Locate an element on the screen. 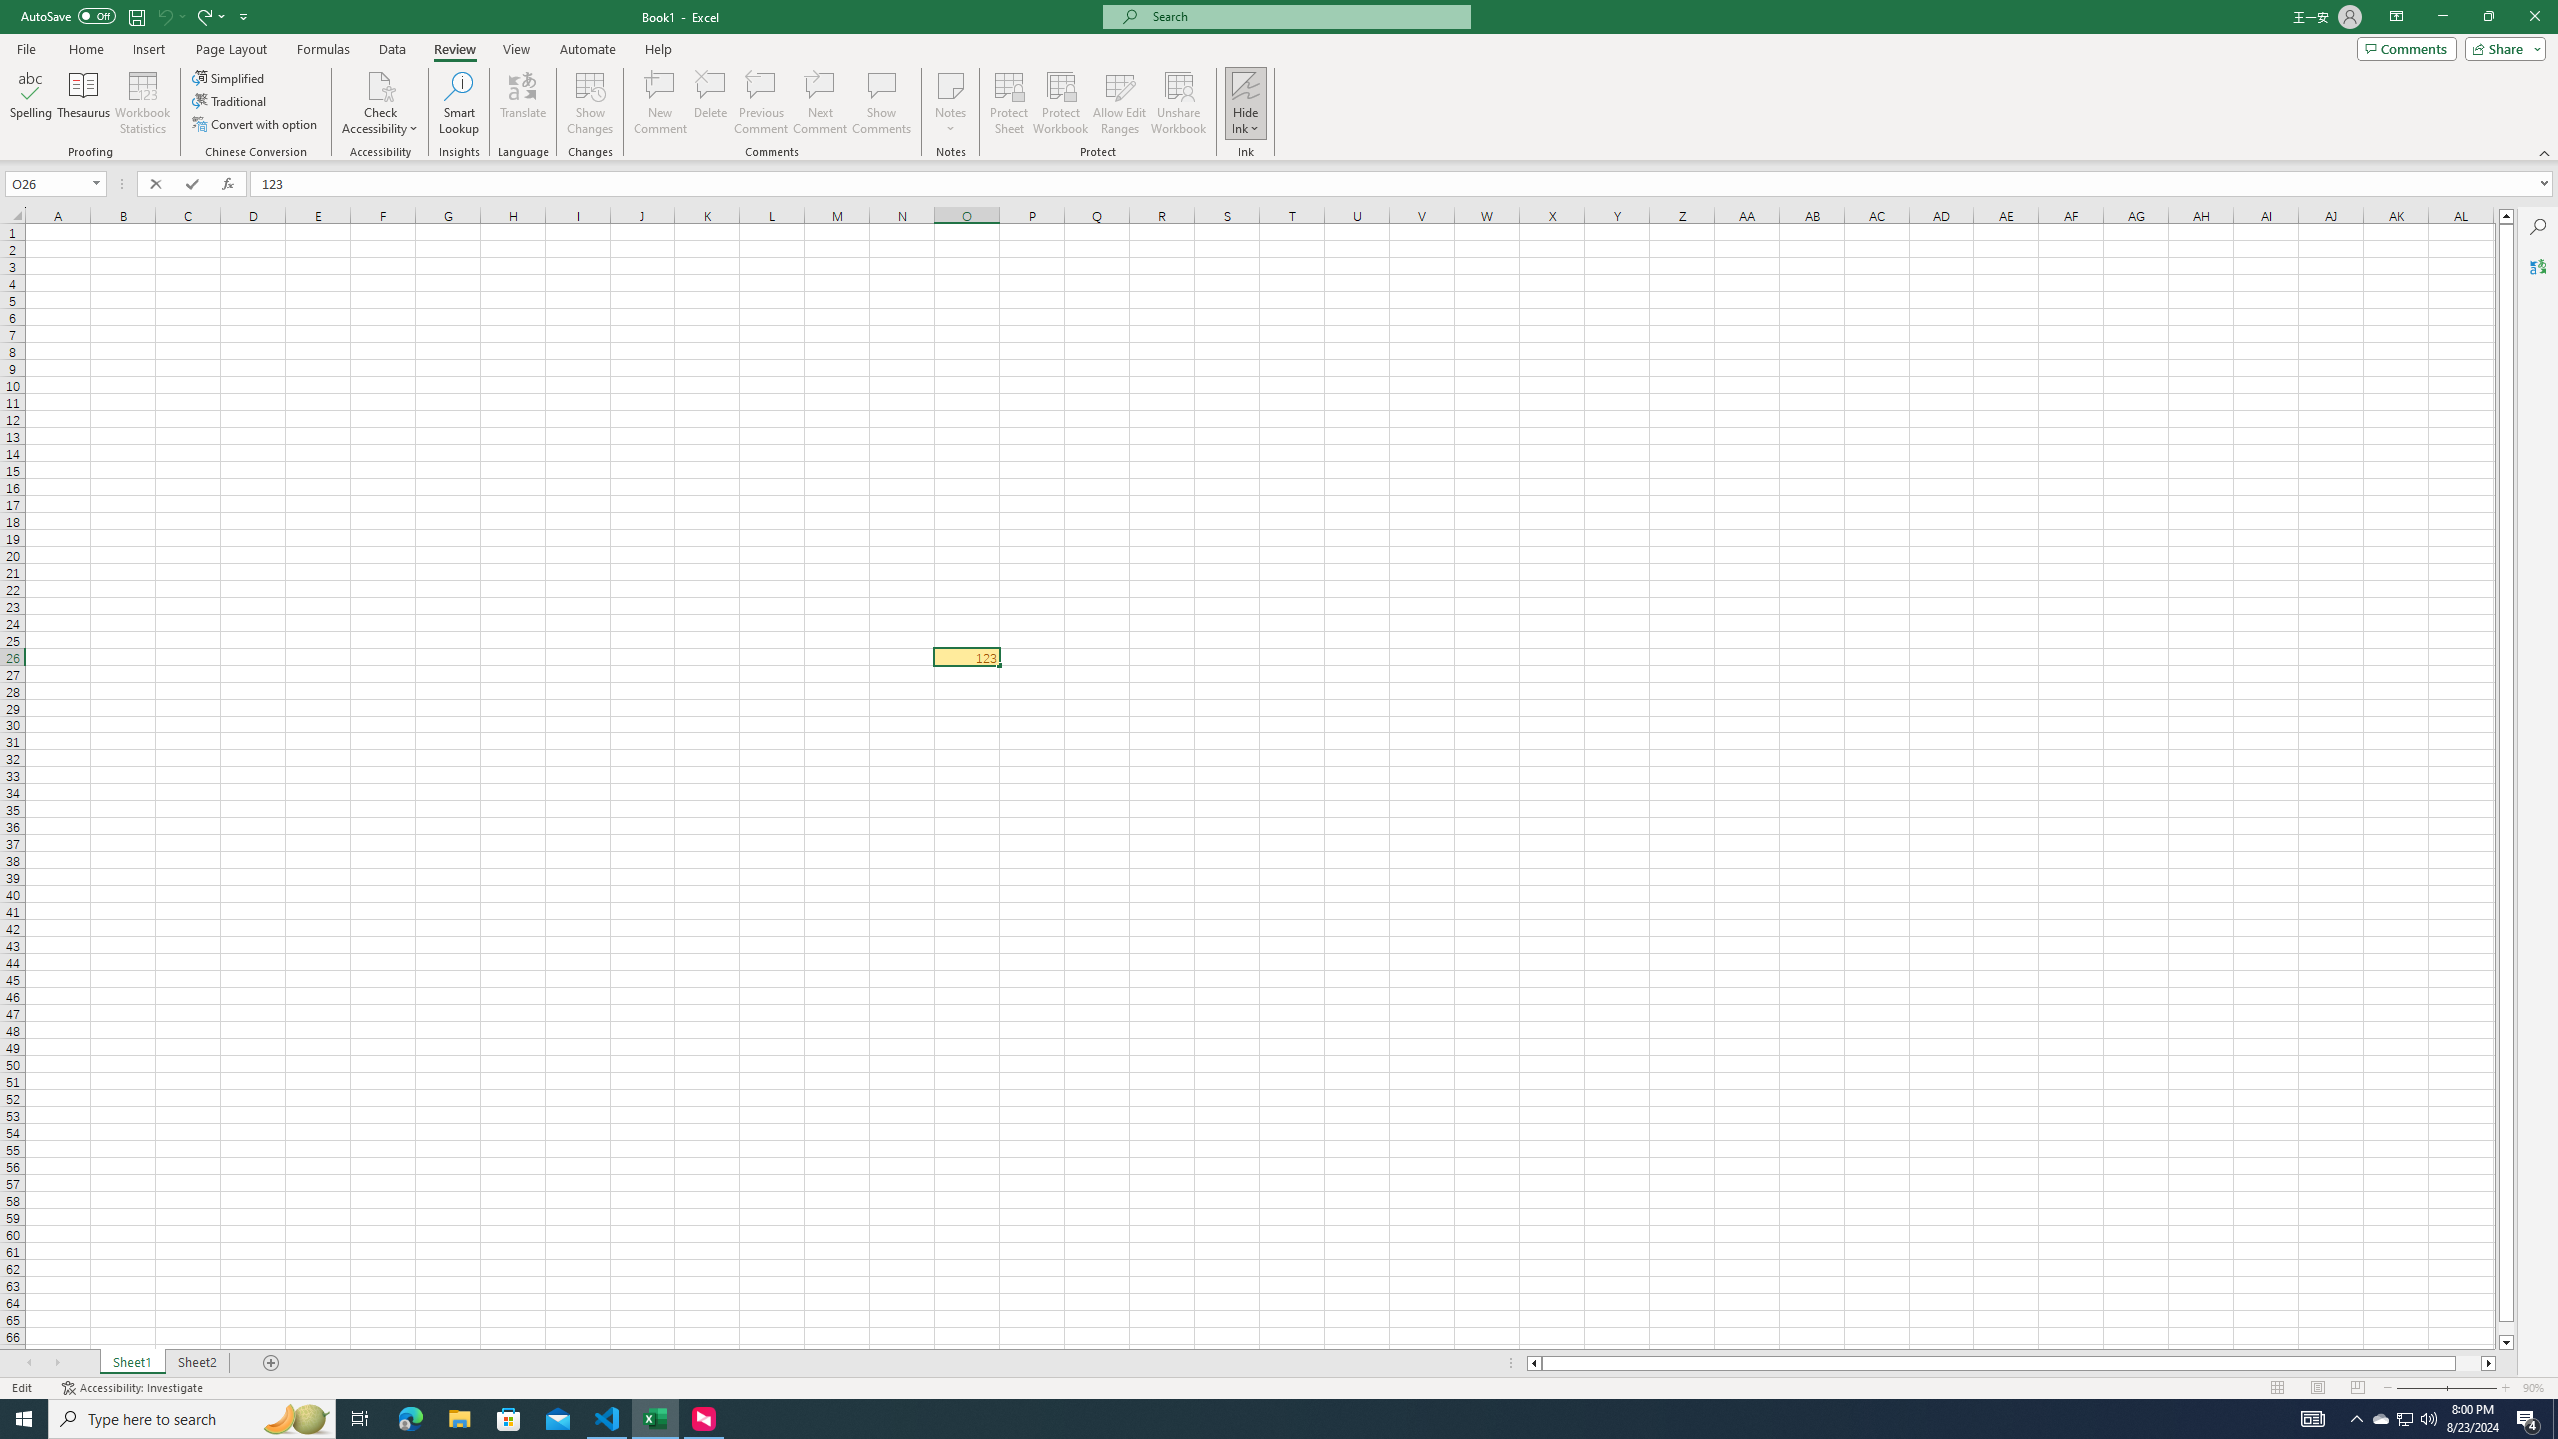 Image resolution: width=2558 pixels, height=1439 pixels. Translator is located at coordinates (2538, 266).